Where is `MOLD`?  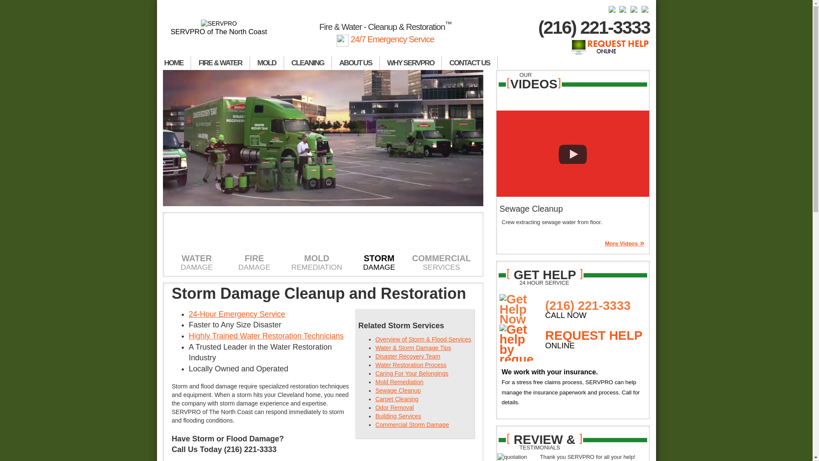 MOLD is located at coordinates (267, 63).